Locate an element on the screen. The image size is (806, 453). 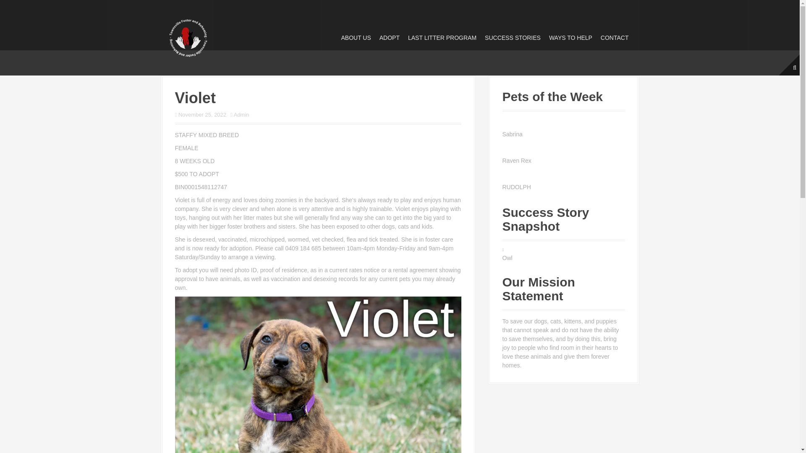
ABOUT US is located at coordinates (356, 38).